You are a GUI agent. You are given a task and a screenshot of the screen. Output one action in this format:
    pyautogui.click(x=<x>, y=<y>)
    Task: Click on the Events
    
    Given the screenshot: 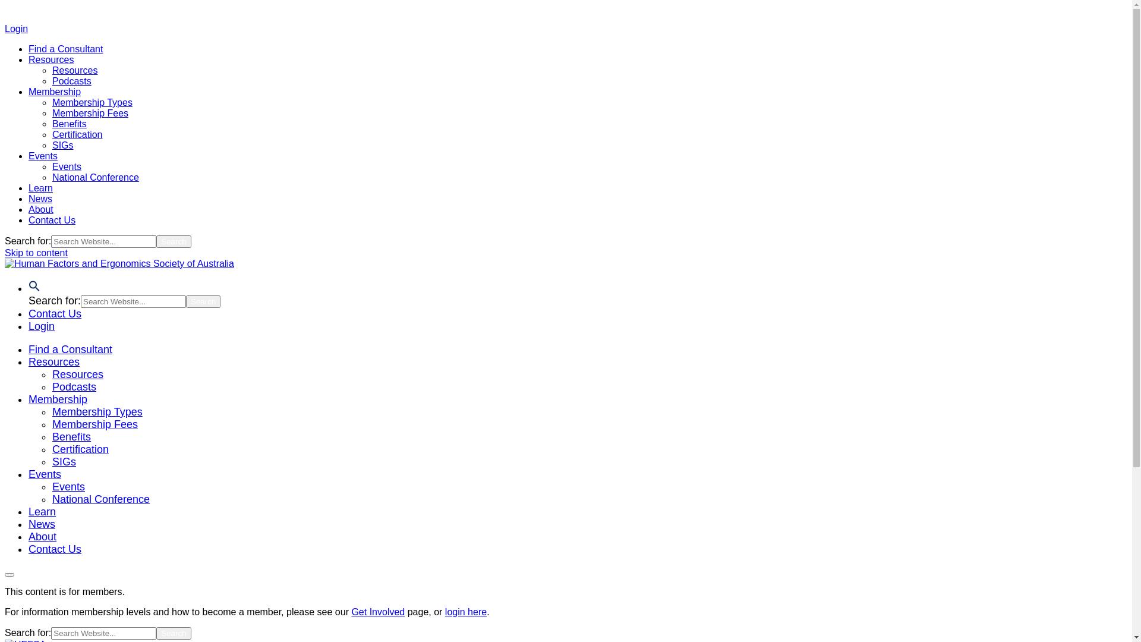 What is the action you would take?
    pyautogui.click(x=43, y=156)
    